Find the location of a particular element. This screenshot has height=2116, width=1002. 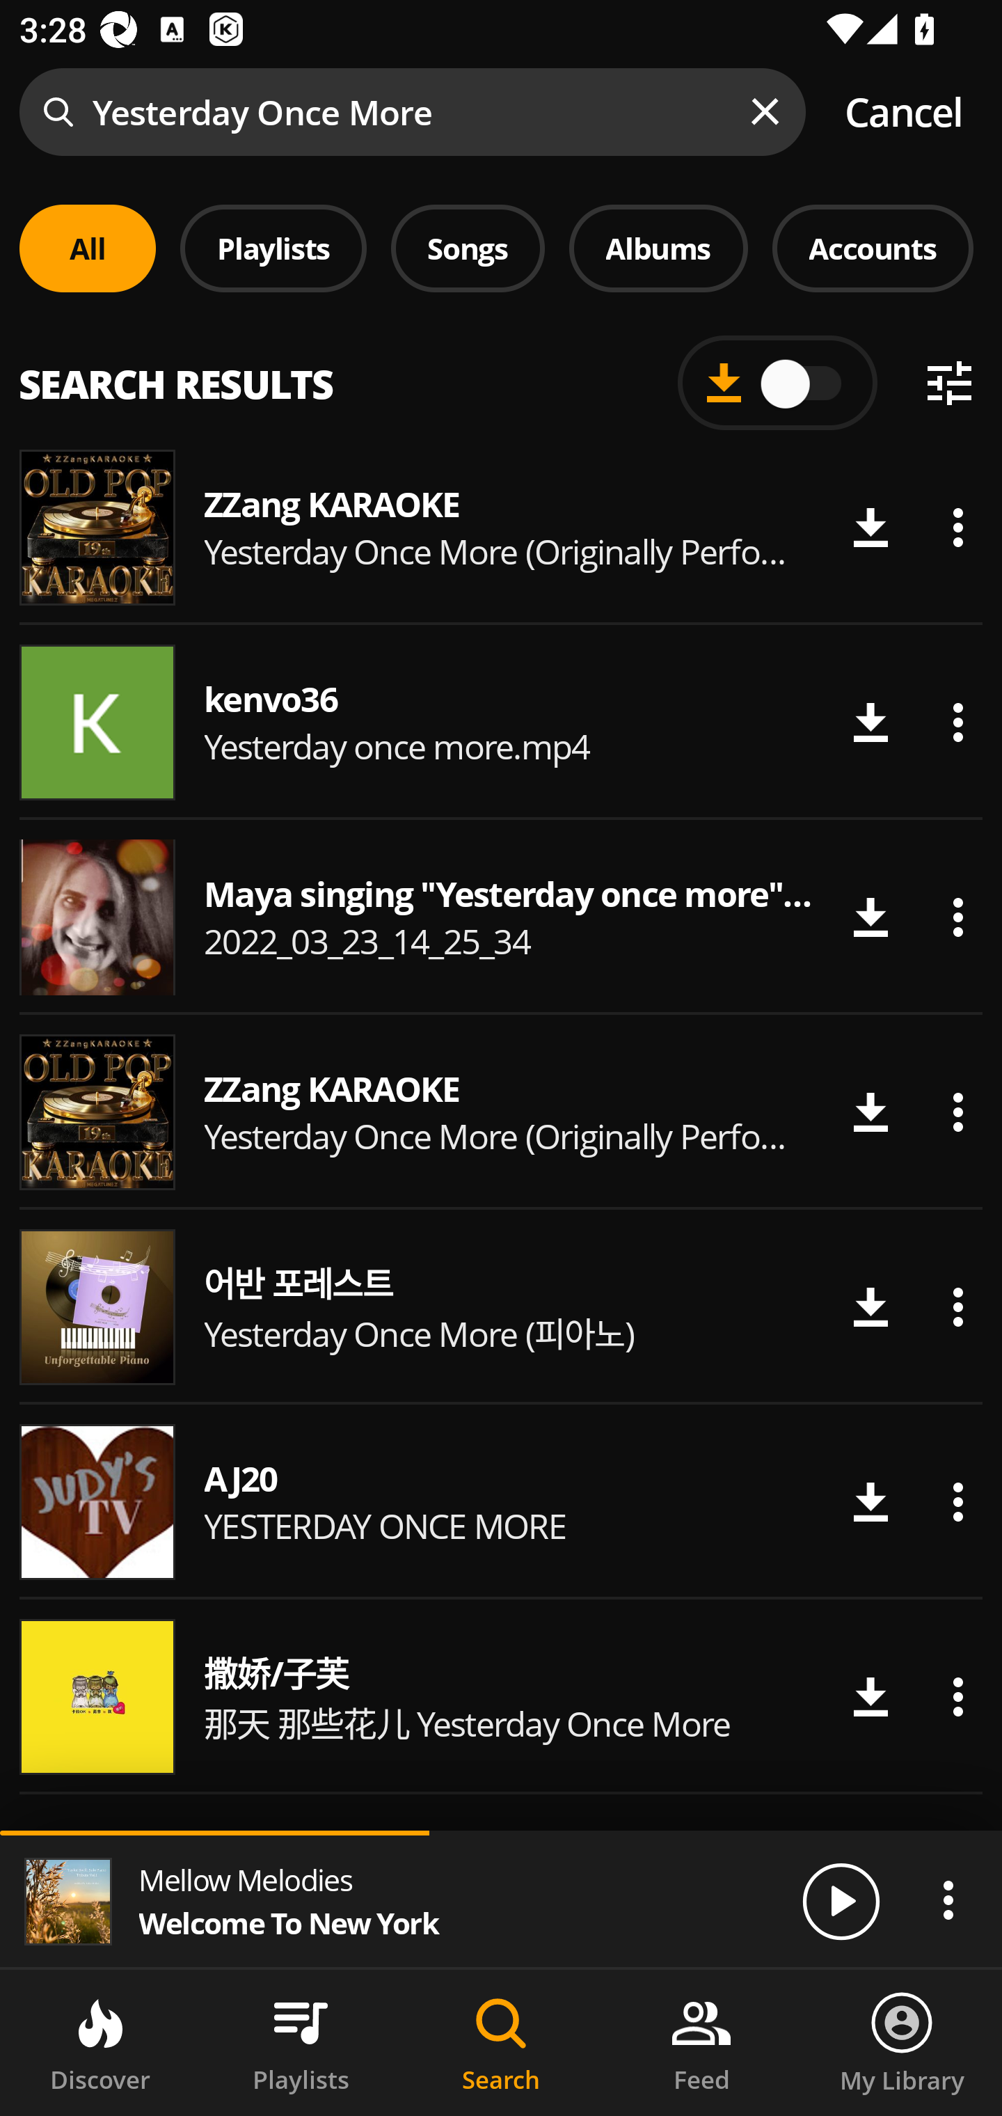

Actions is located at coordinates (948, 1900).